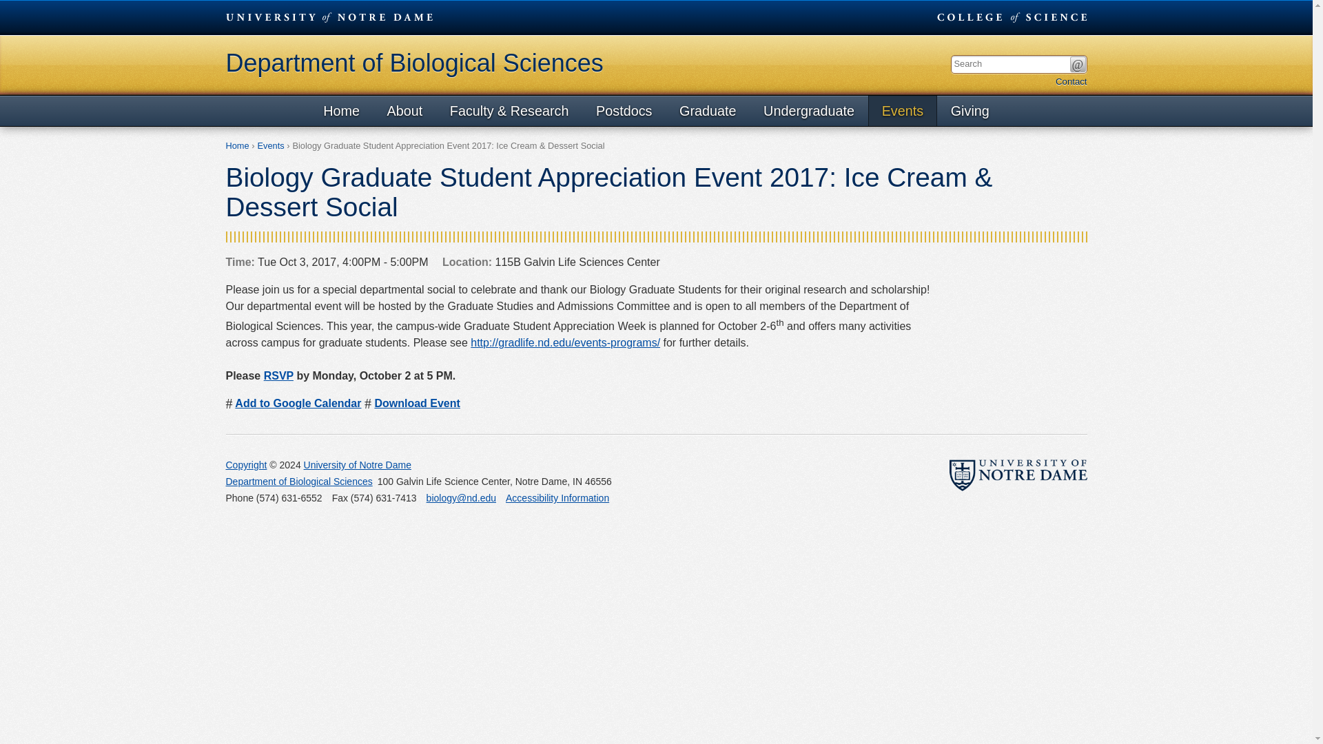 The image size is (1323, 744). What do you see at coordinates (1076, 64) in the screenshot?
I see `Search` at bounding box center [1076, 64].